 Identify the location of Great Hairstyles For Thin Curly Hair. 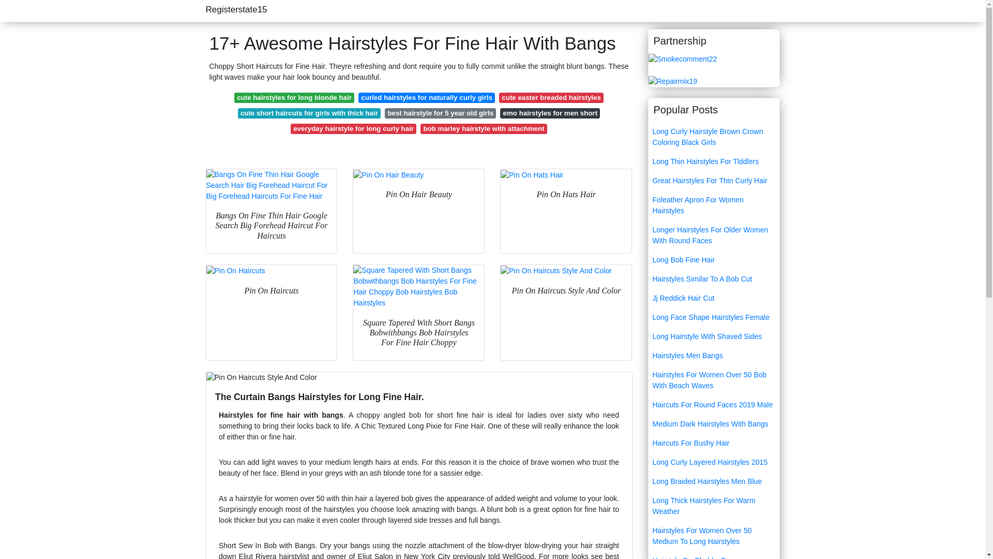
(714, 181).